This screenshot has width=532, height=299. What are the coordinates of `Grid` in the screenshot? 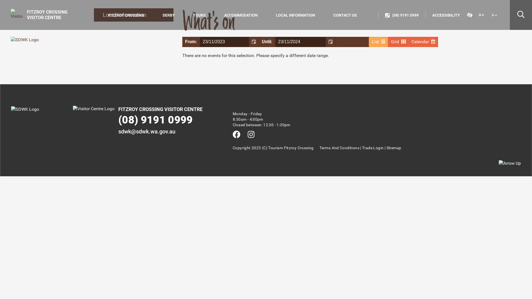 It's located at (398, 42).